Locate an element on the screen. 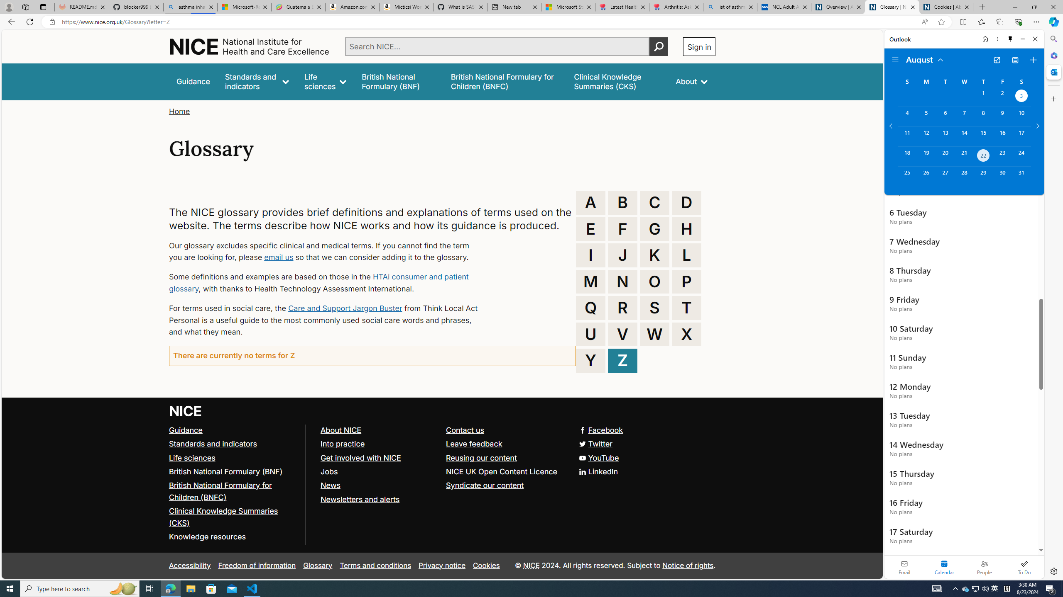 The width and height of the screenshot is (1063, 597). People is located at coordinates (984, 567).